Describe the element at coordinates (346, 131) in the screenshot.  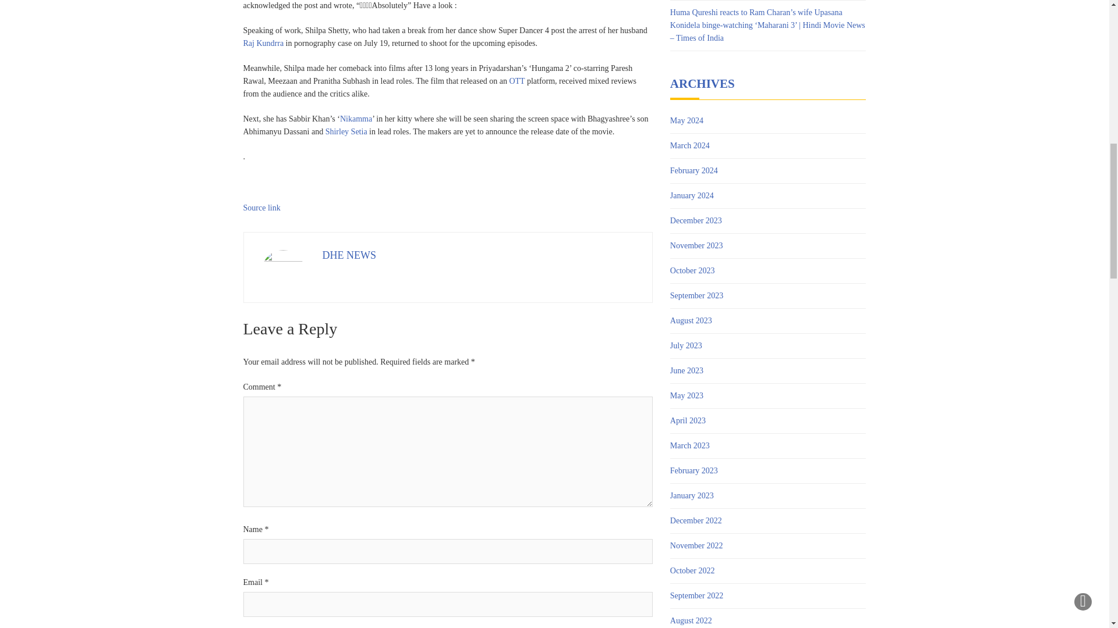
I see `Shirley Setia` at that location.